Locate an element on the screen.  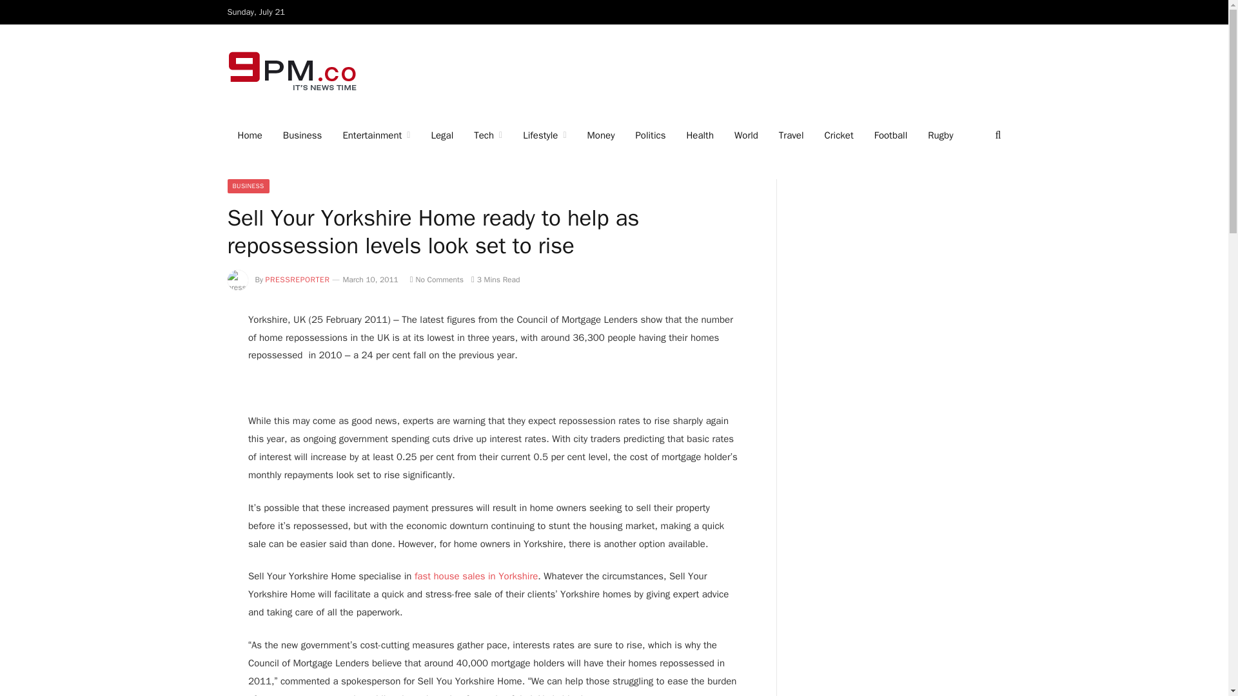
Legal is located at coordinates (442, 135).